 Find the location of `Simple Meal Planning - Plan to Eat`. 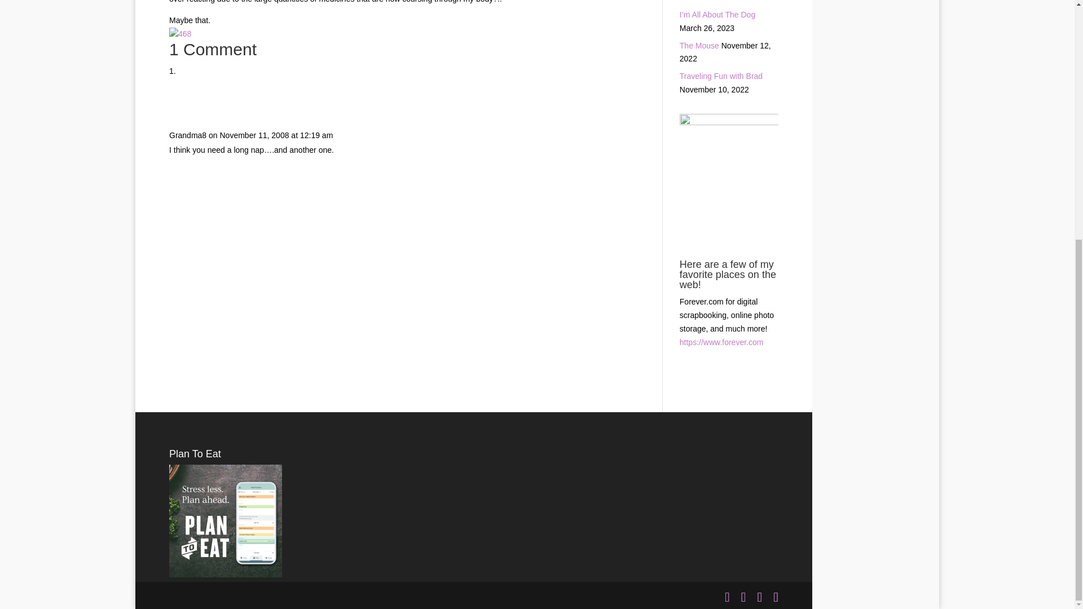

Simple Meal Planning - Plan to Eat is located at coordinates (225, 574).